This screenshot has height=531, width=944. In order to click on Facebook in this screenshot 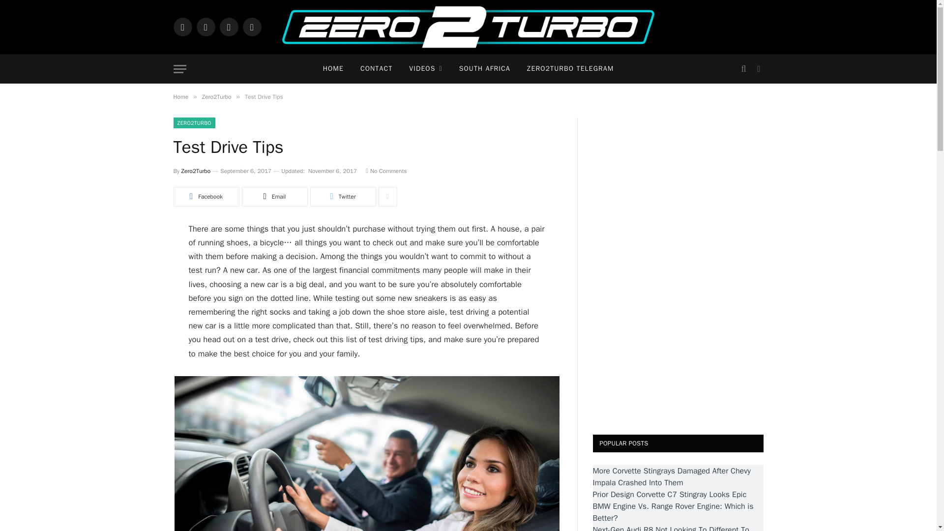, I will do `click(182, 27)`.